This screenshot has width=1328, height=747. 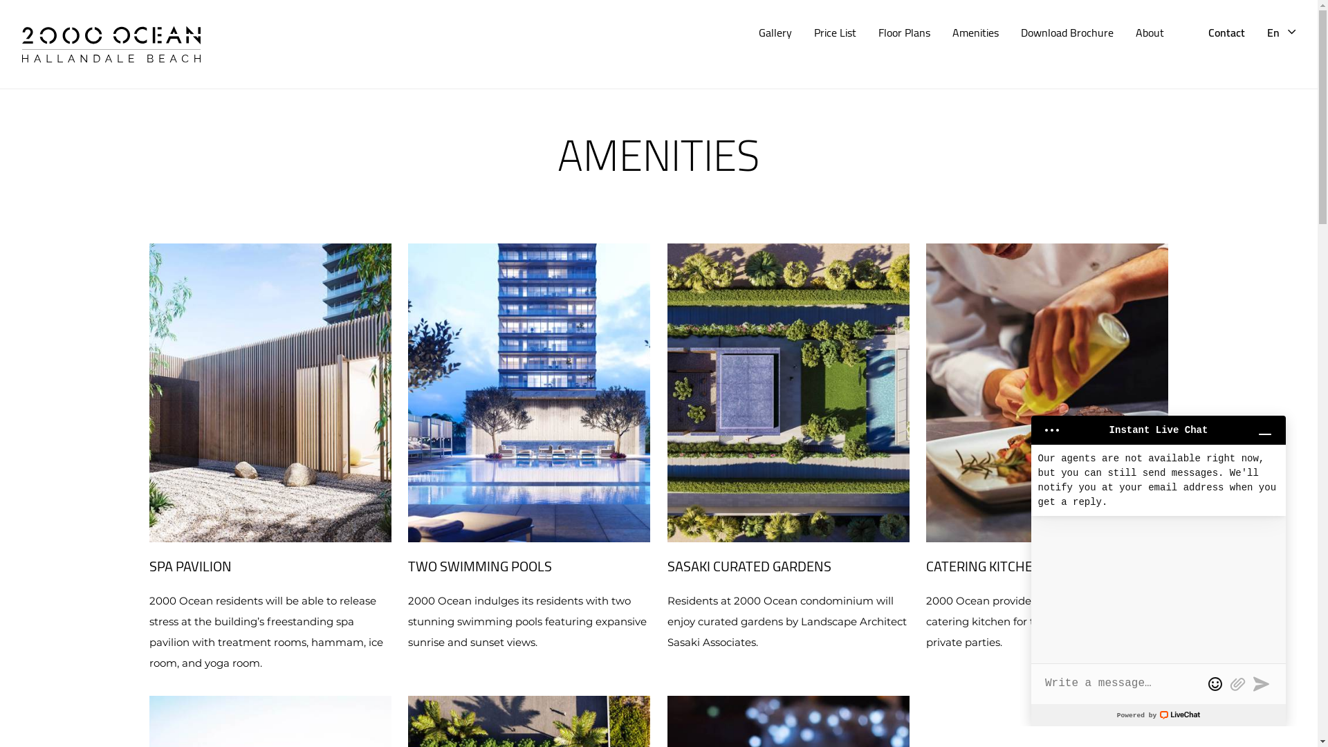 I want to click on Amenities, so click(x=975, y=33).